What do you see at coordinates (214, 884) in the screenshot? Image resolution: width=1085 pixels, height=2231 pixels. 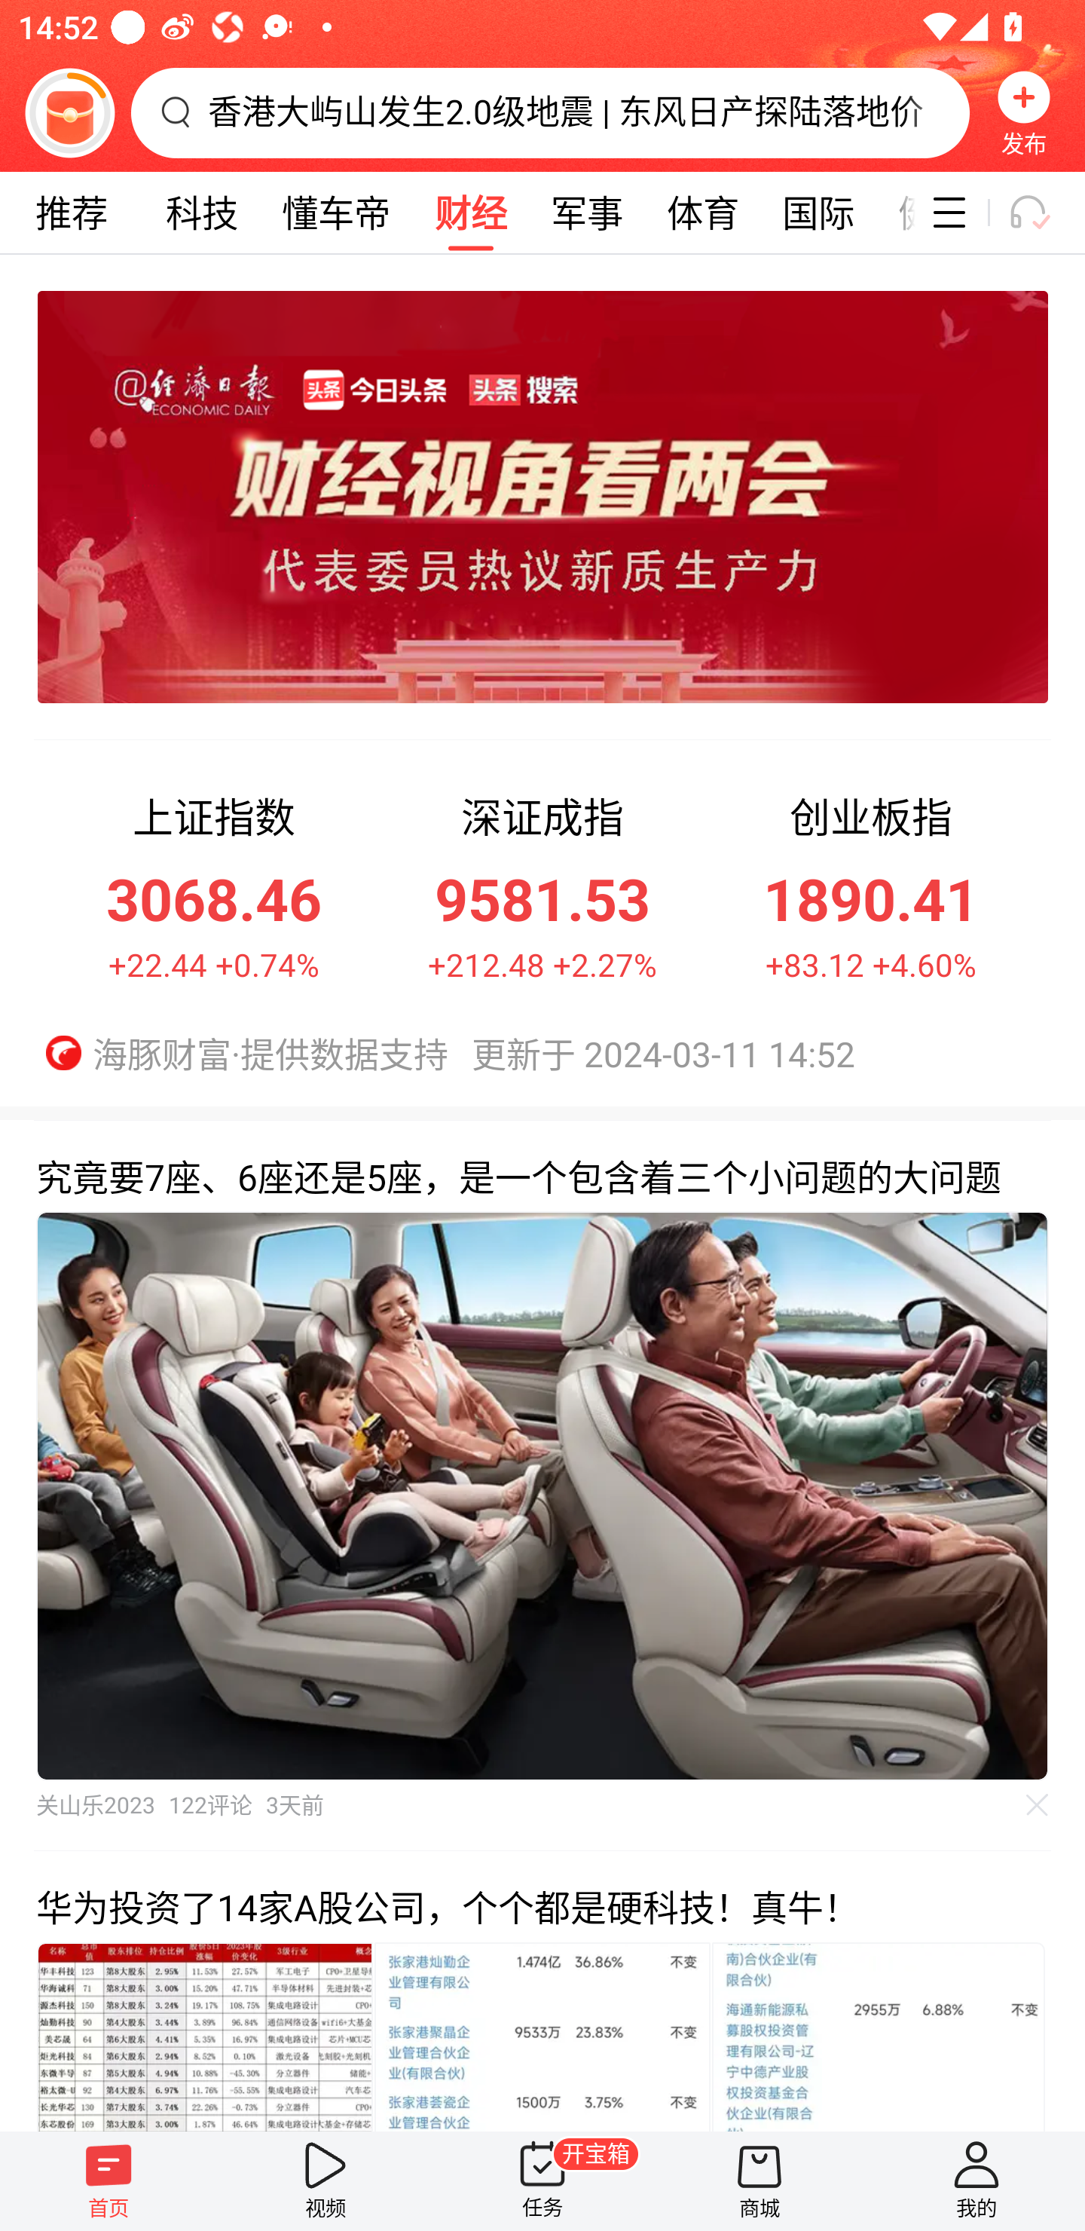 I see `上证指数,3068.46点` at bounding box center [214, 884].